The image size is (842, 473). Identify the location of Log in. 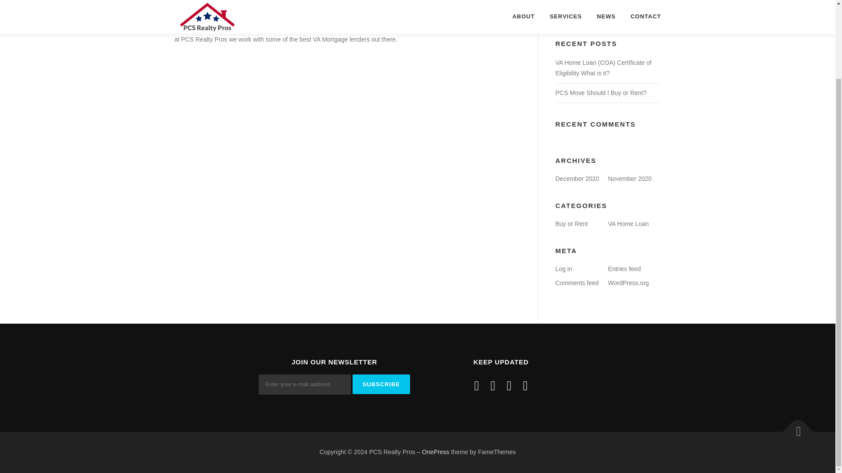
(563, 269).